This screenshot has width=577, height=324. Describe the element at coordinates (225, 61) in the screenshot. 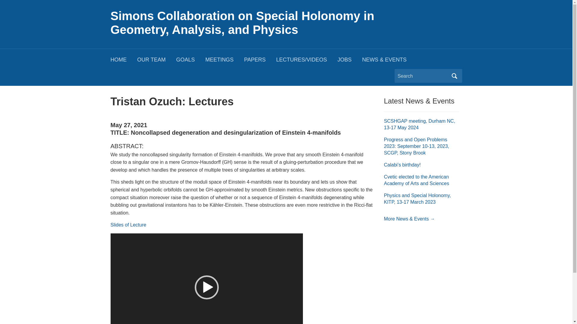

I see `MEETINGS` at that location.